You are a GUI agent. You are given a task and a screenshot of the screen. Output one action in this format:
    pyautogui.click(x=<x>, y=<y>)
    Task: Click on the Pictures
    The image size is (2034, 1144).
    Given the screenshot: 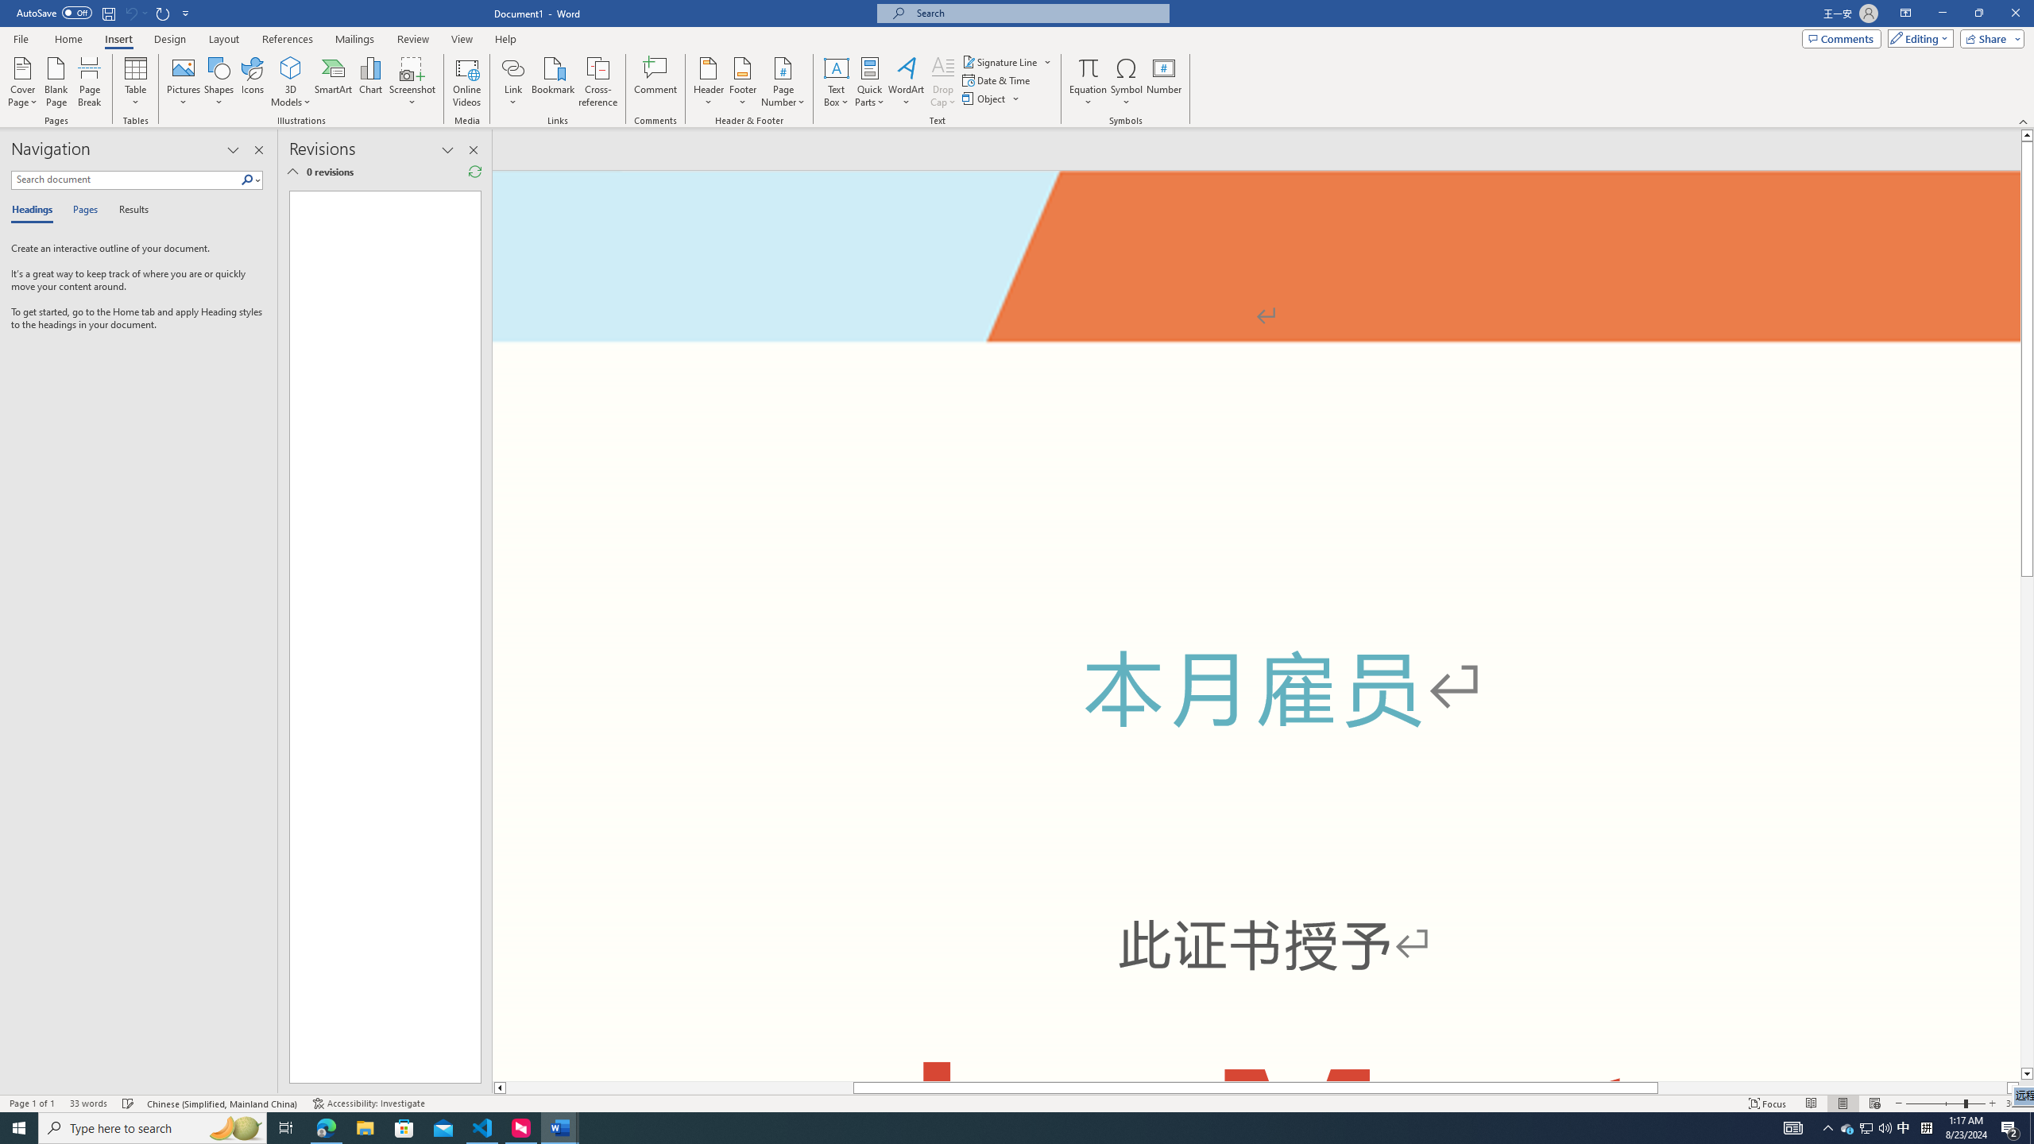 What is the action you would take?
    pyautogui.click(x=184, y=82)
    